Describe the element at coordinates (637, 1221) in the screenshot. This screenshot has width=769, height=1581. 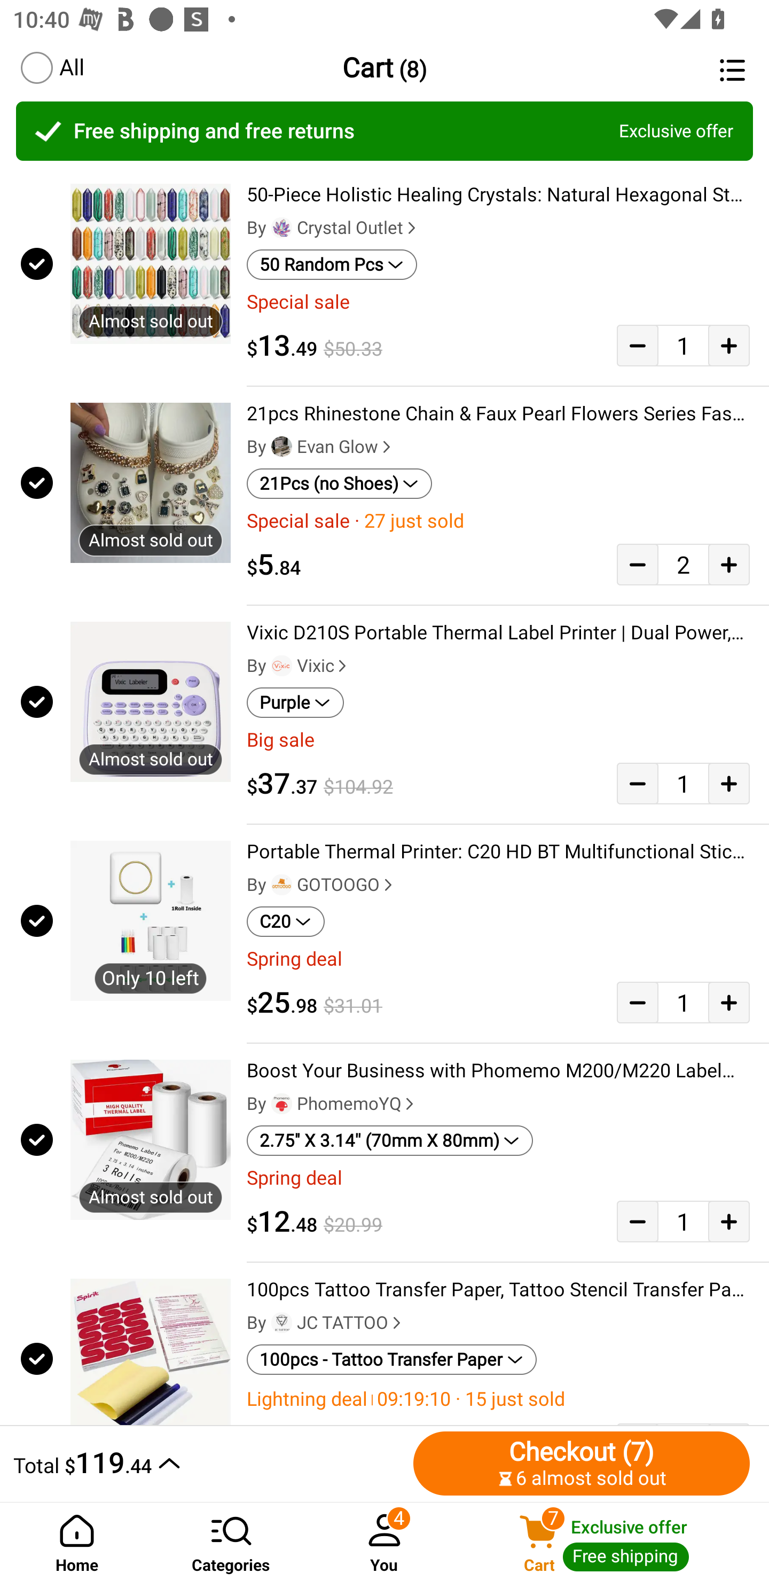
I see `Decrease quantity button` at that location.